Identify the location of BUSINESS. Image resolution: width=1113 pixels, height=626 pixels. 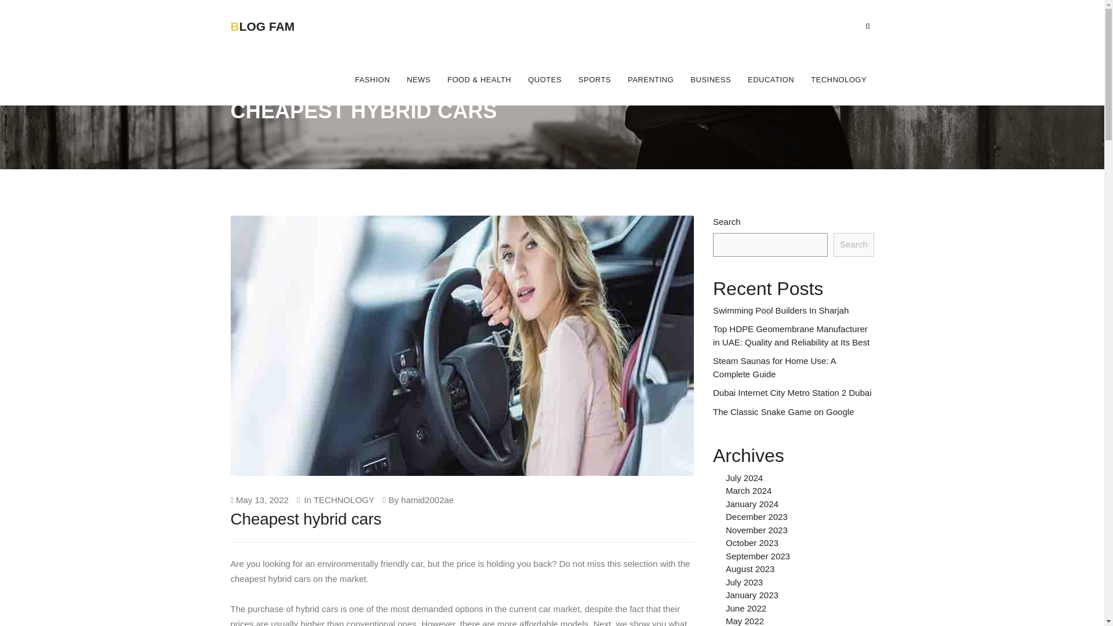
(711, 79).